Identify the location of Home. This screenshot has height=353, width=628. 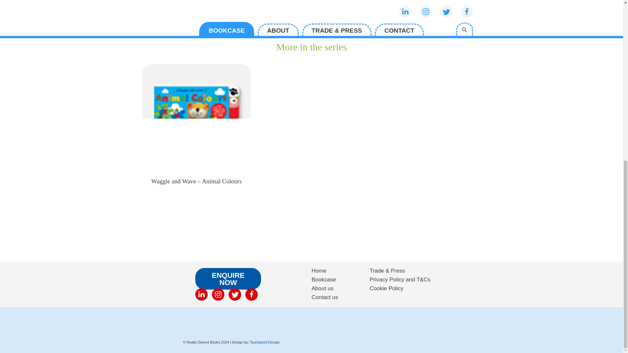
(319, 271).